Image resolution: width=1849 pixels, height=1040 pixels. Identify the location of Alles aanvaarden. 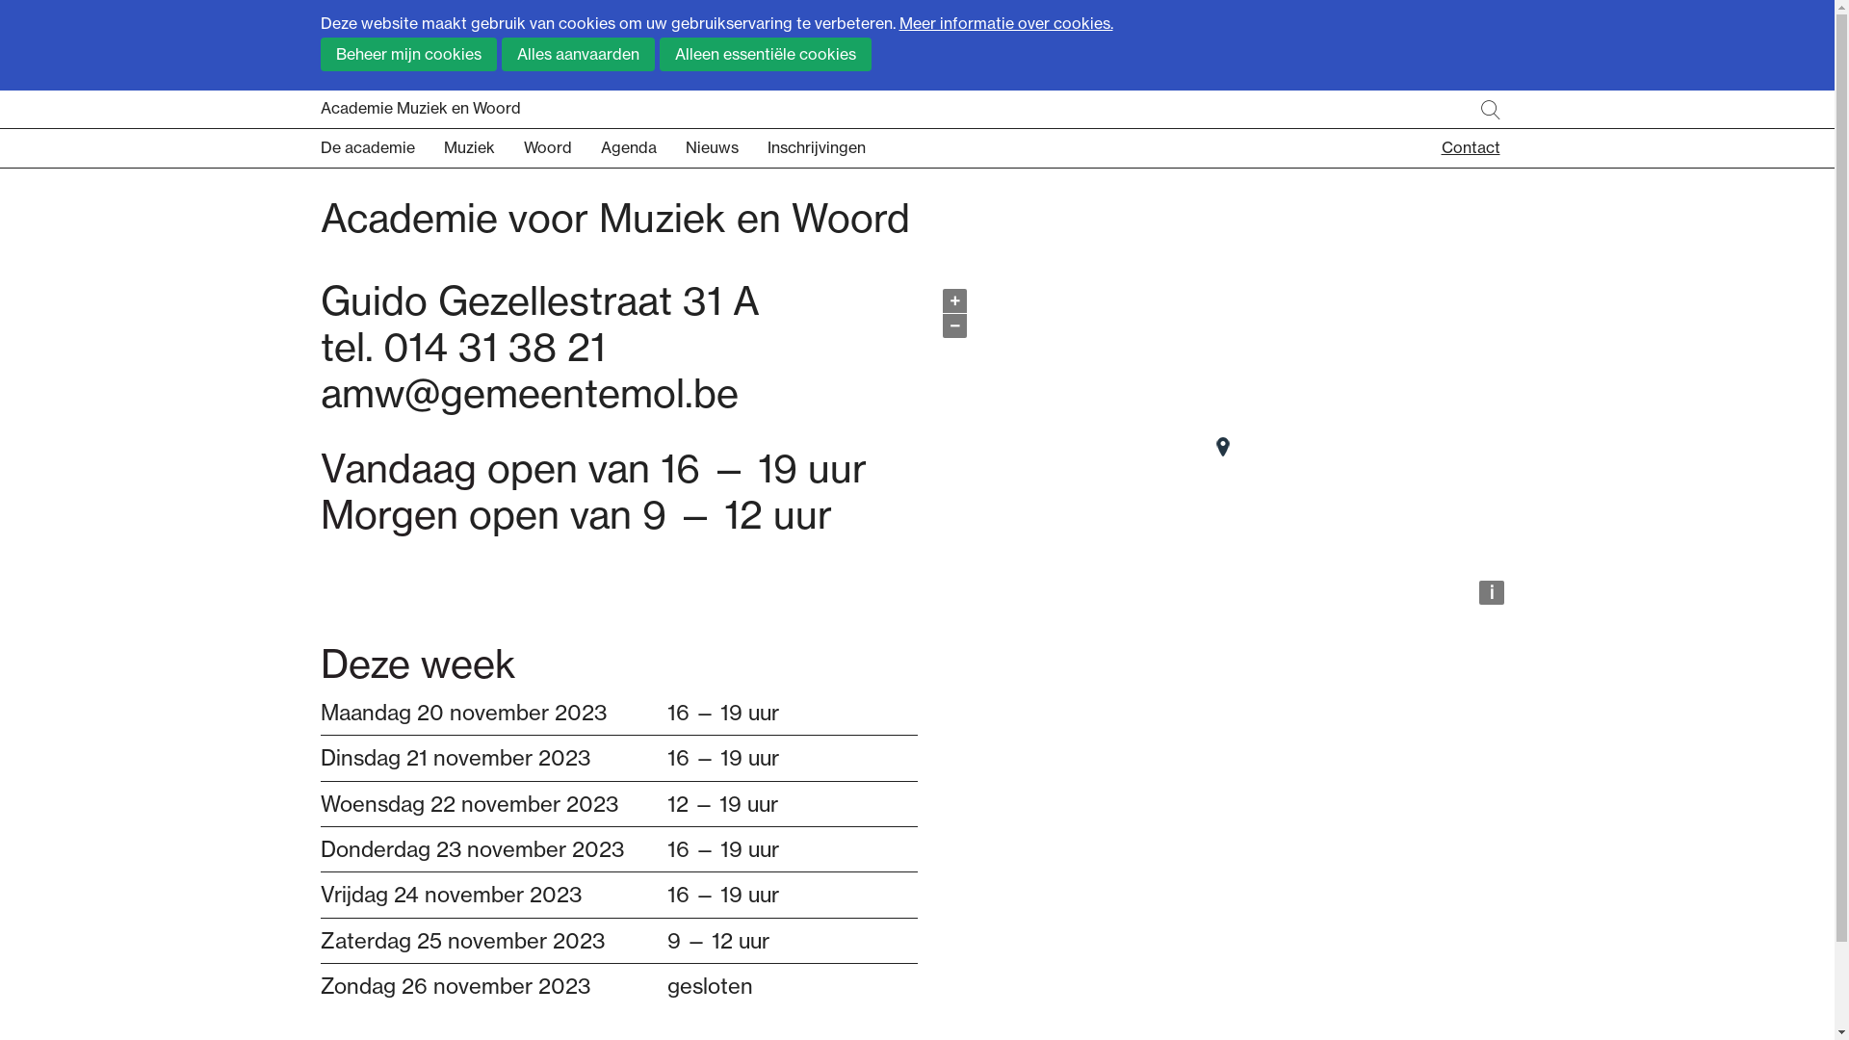
(578, 54).